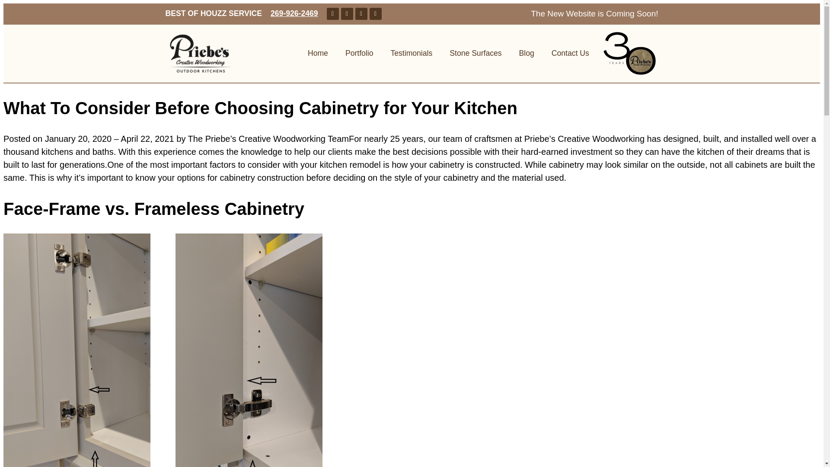 This screenshot has width=830, height=467. Describe the element at coordinates (476, 53) in the screenshot. I see `Stone Surfaces` at that location.